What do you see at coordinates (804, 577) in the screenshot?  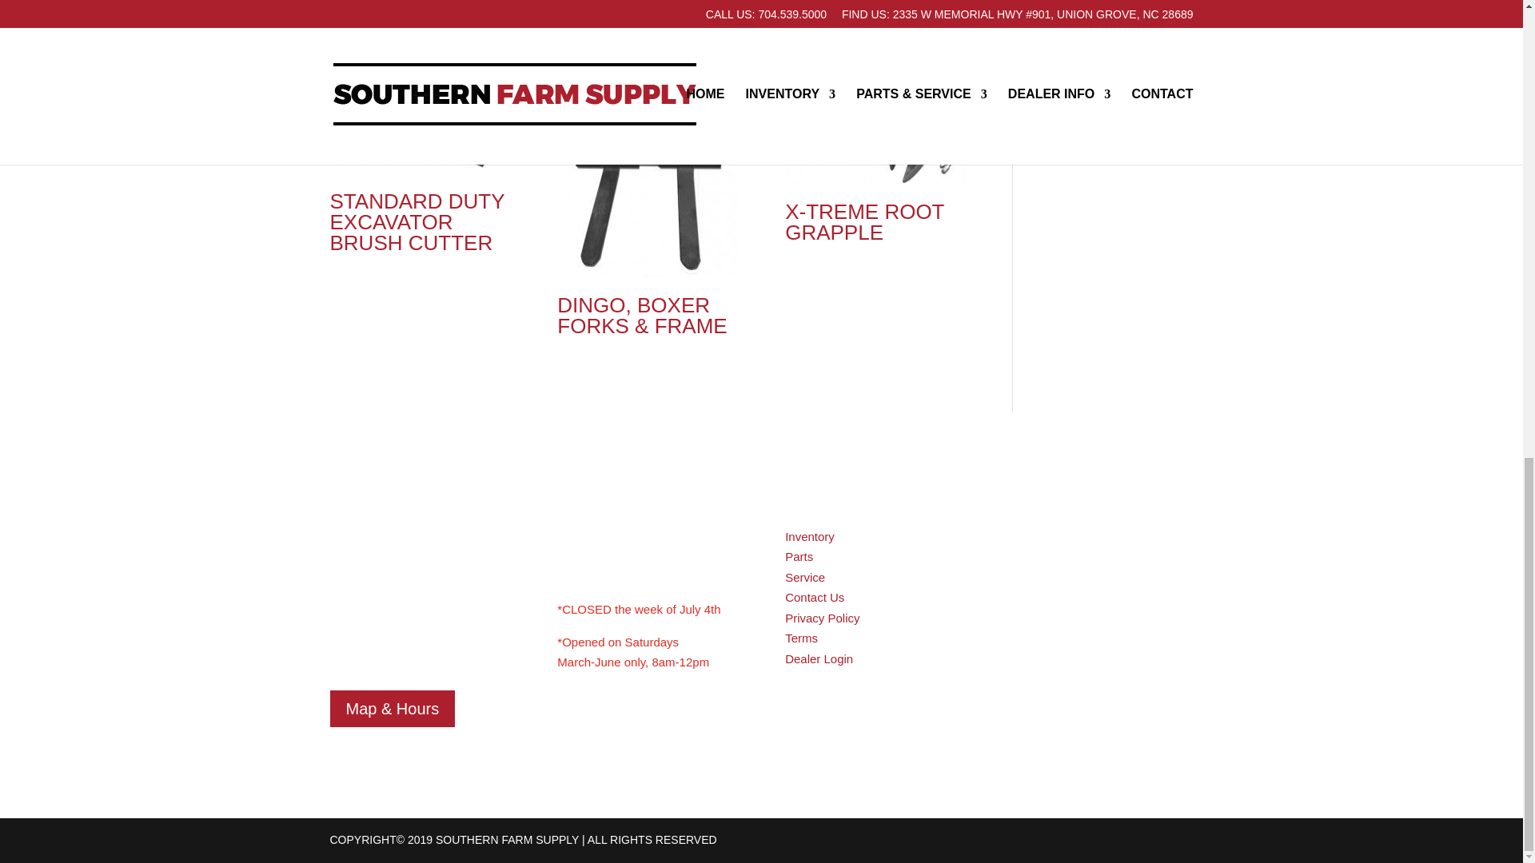 I see `Service in Union Grove, NC` at bounding box center [804, 577].